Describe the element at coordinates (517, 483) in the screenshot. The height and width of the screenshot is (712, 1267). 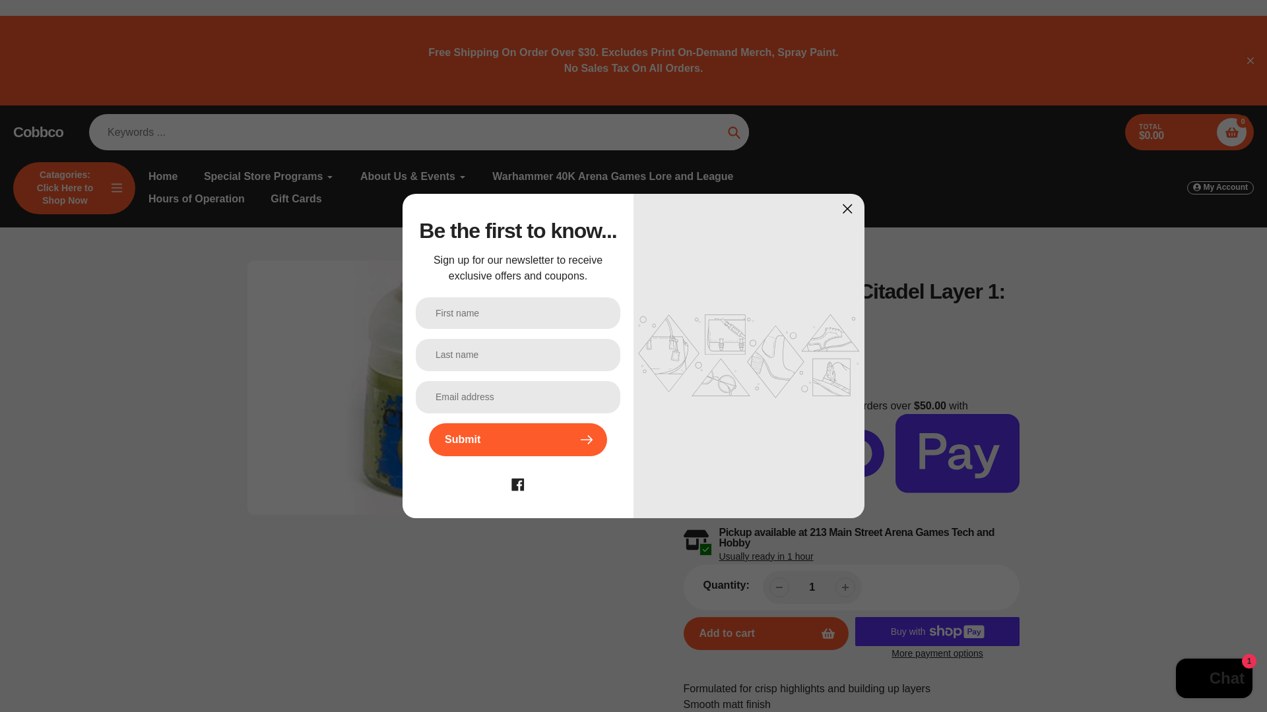
I see `Facebook` at that location.